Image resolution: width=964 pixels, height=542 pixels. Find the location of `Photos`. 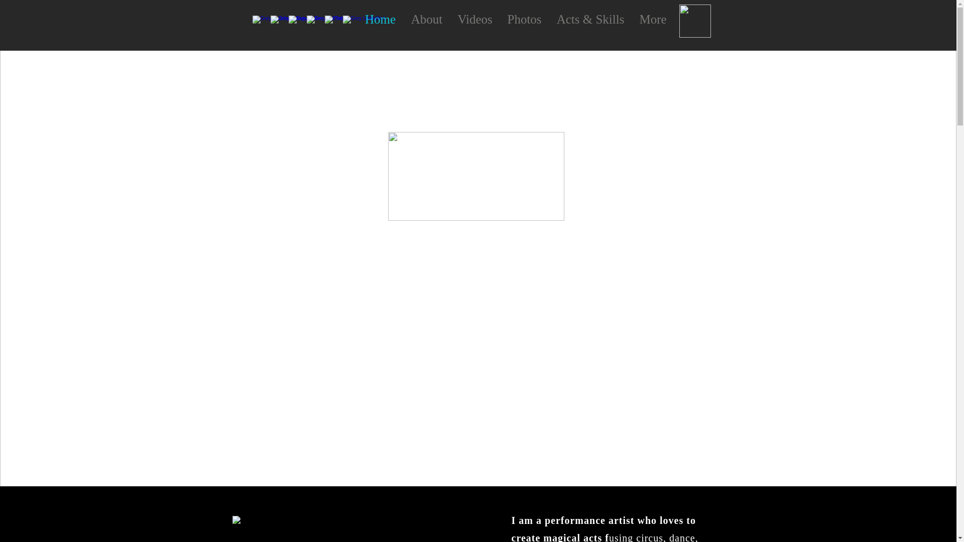

Photos is located at coordinates (525, 19).